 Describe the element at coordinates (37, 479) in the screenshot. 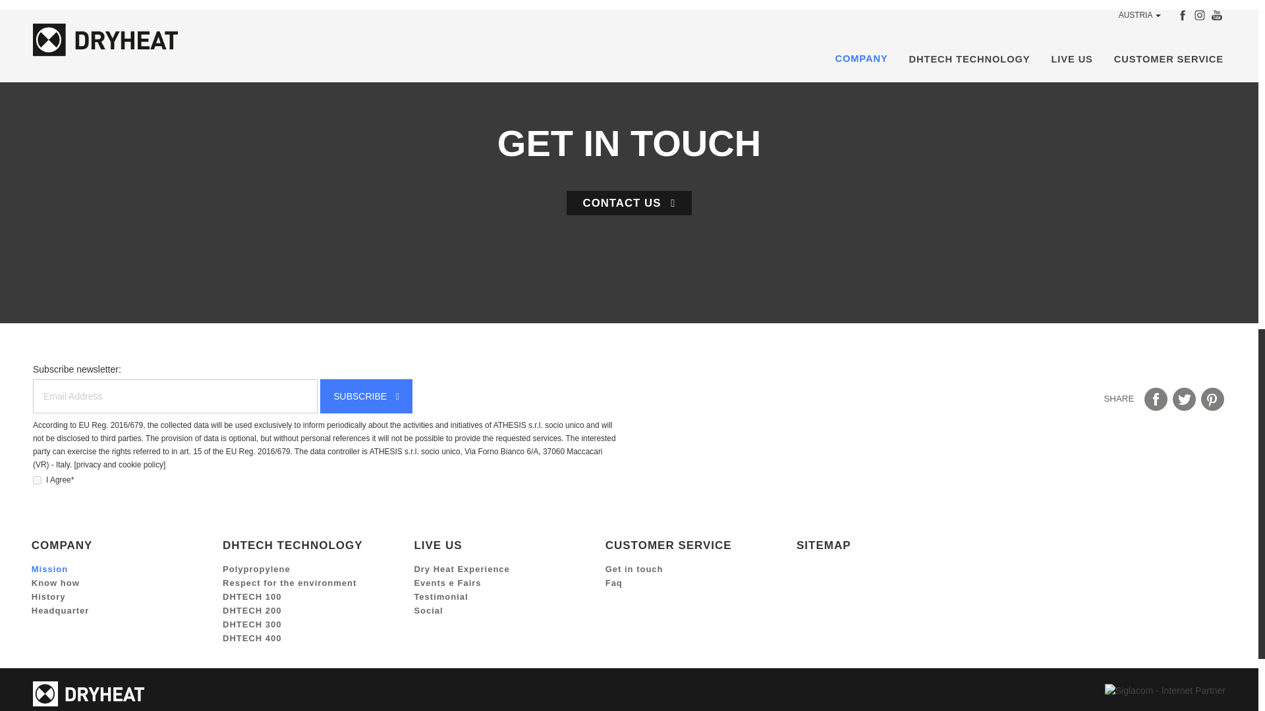

I see `on` at that location.